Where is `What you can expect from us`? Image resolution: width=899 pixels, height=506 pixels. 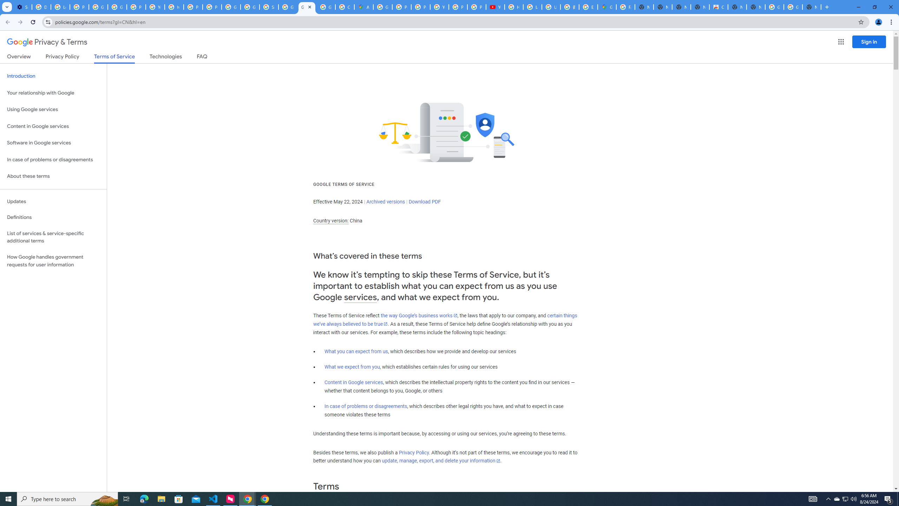 What you can expect from us is located at coordinates (356, 351).